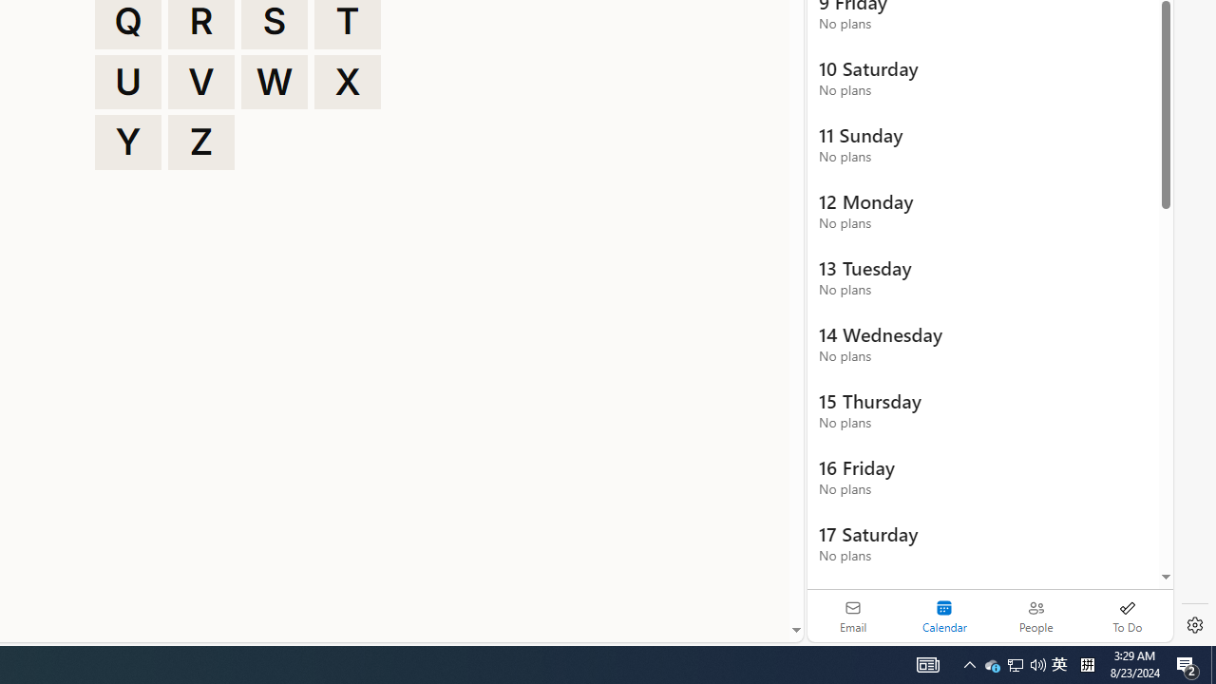 The width and height of the screenshot is (1216, 684). I want to click on U, so click(127, 82).